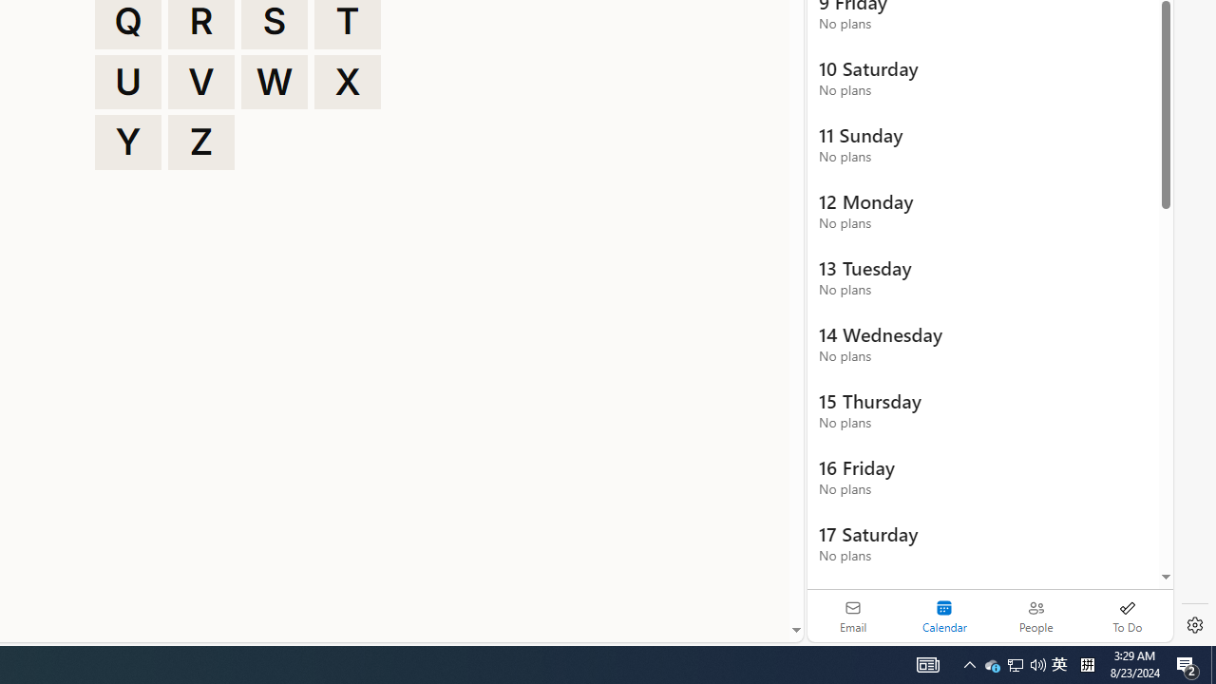 The width and height of the screenshot is (1216, 684). I want to click on U, so click(127, 82).